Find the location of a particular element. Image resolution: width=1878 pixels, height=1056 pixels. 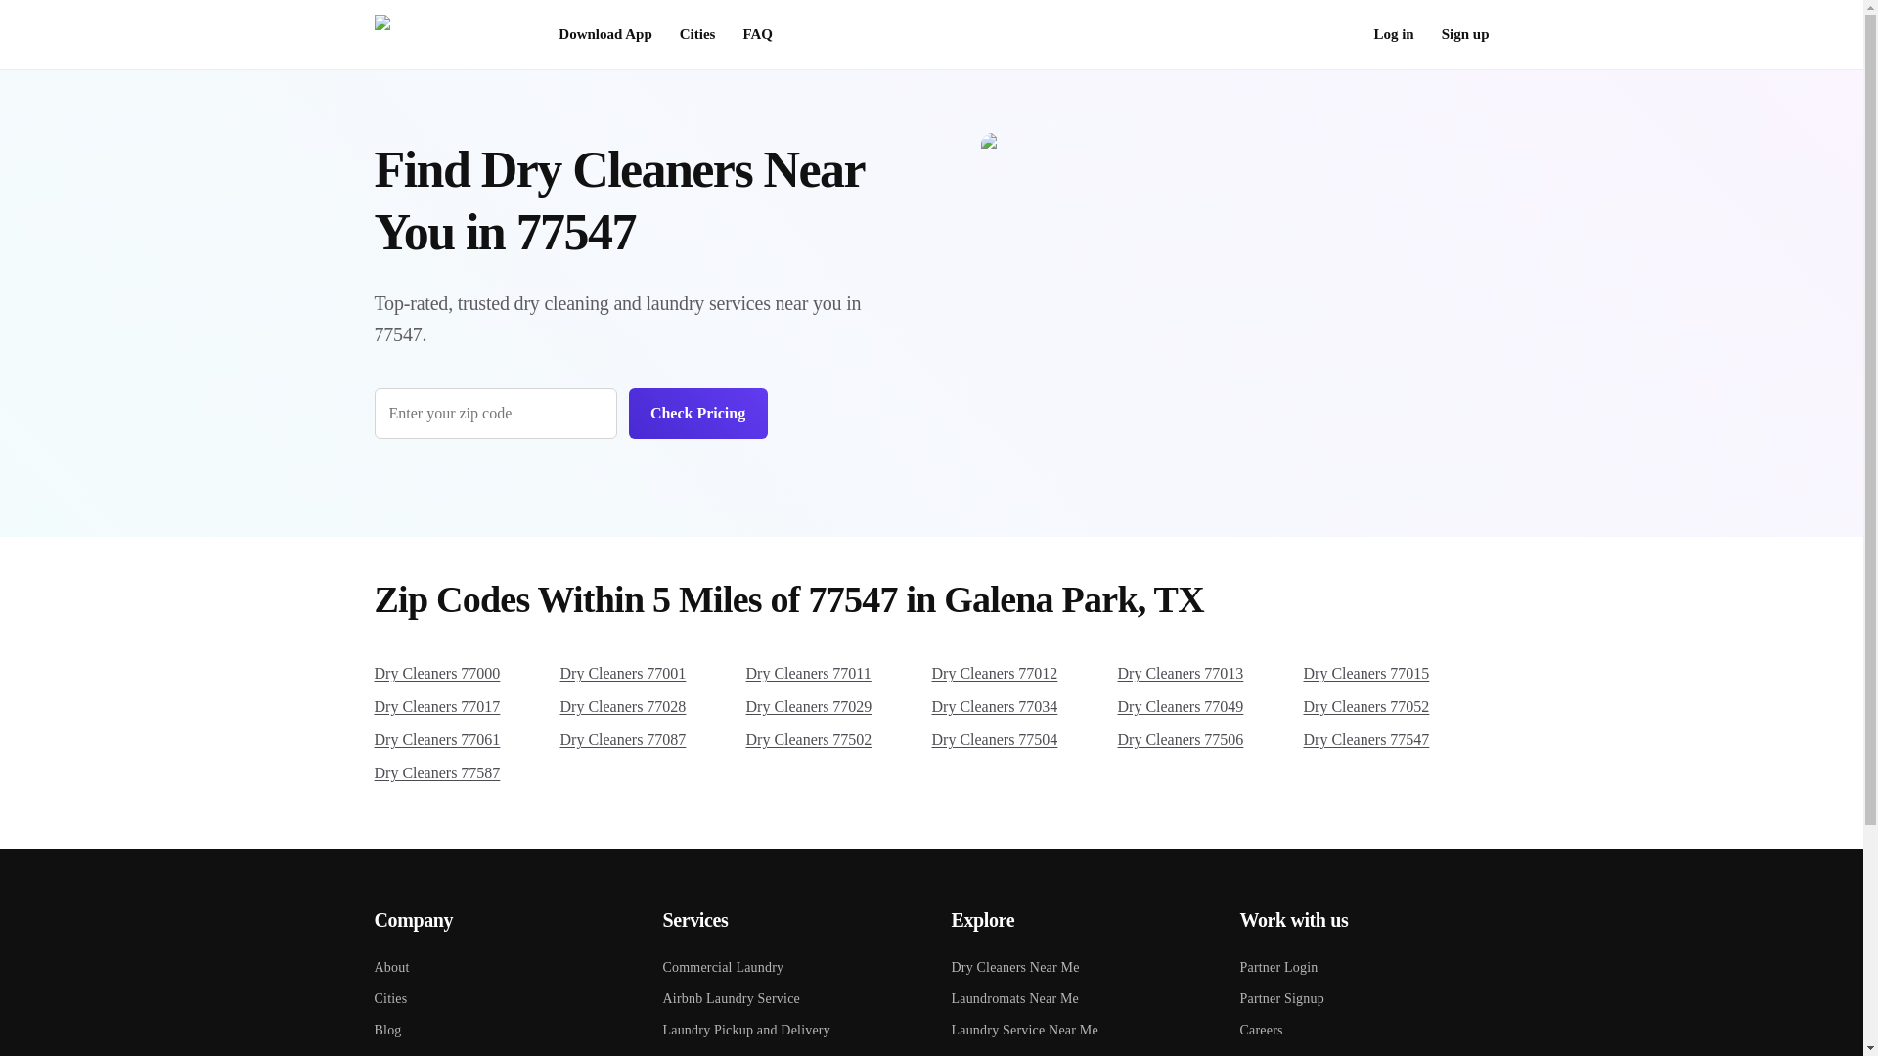

Commercial Laundry is located at coordinates (787, 959).